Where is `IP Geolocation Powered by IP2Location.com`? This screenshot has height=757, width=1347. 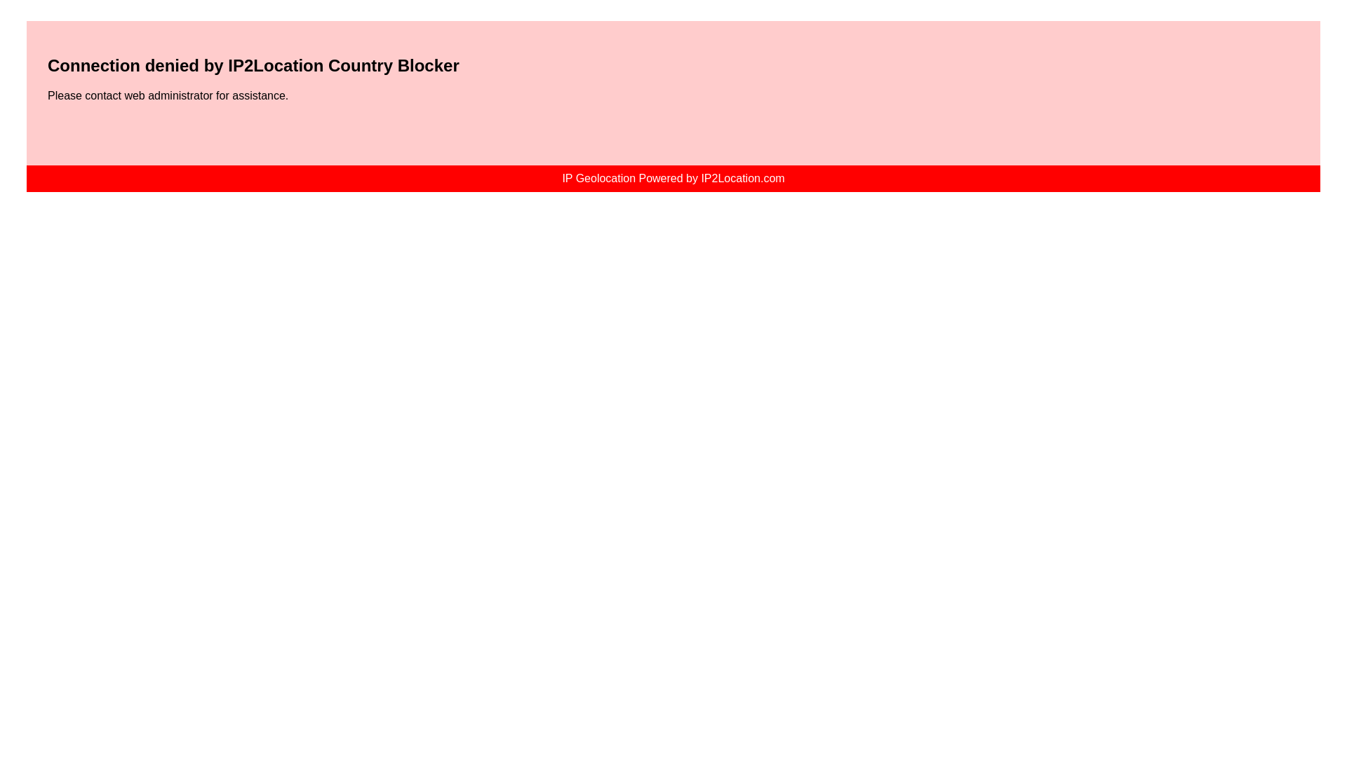
IP Geolocation Powered by IP2Location.com is located at coordinates (672, 178).